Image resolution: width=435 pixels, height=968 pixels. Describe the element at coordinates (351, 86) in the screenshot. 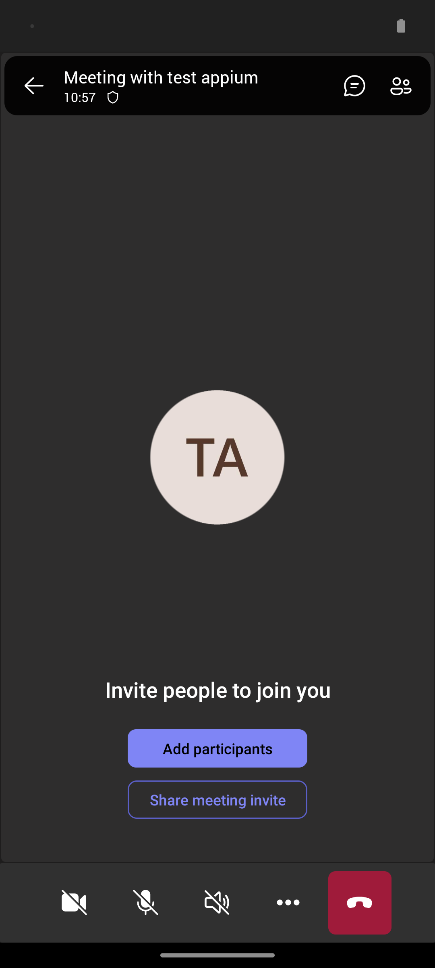

I see `Chat` at that location.